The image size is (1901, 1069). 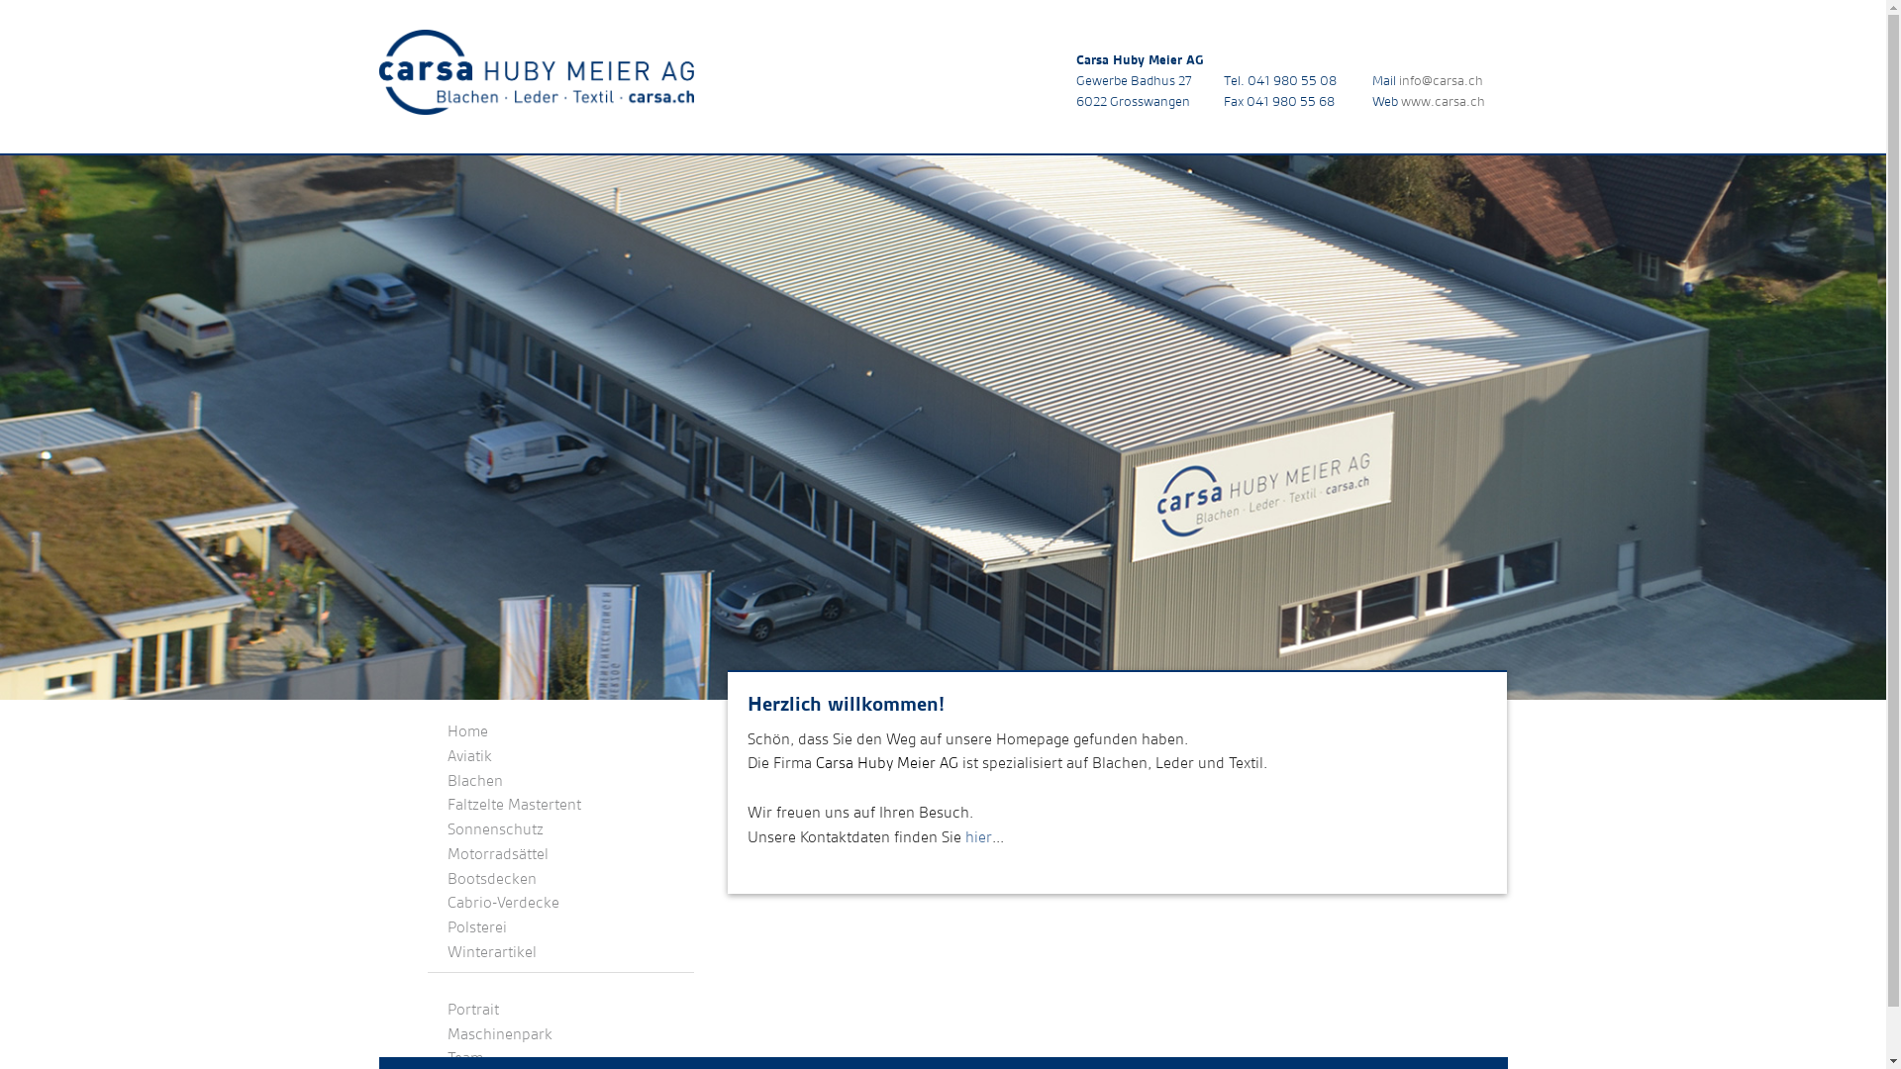 What do you see at coordinates (475, 780) in the screenshot?
I see `Blachen` at bounding box center [475, 780].